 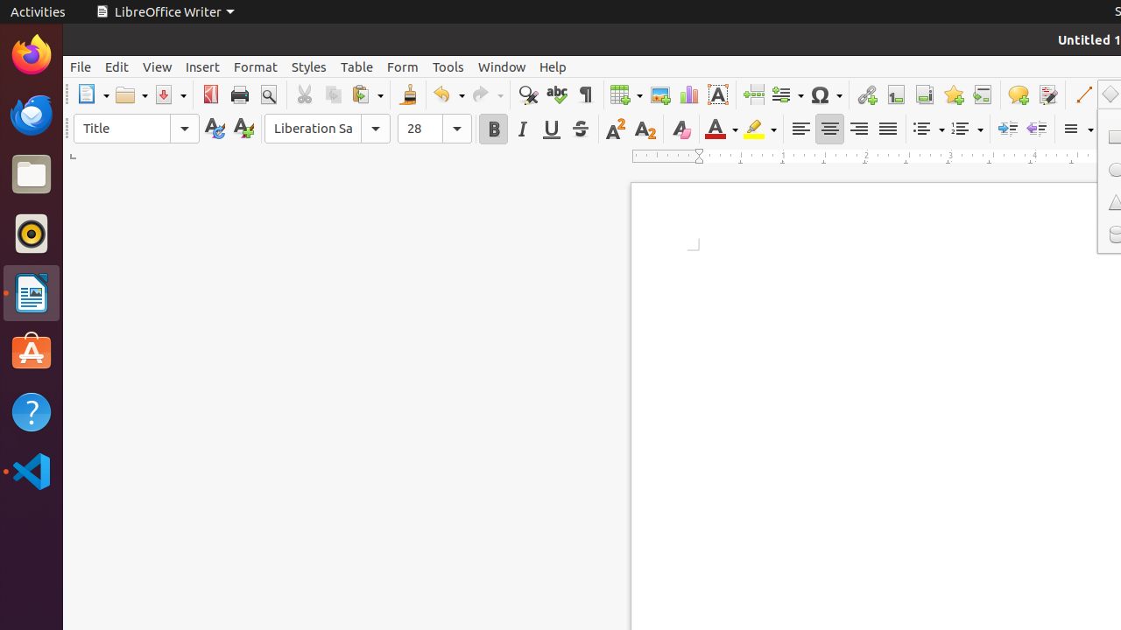 I want to click on Paragraph Style, so click(x=137, y=129).